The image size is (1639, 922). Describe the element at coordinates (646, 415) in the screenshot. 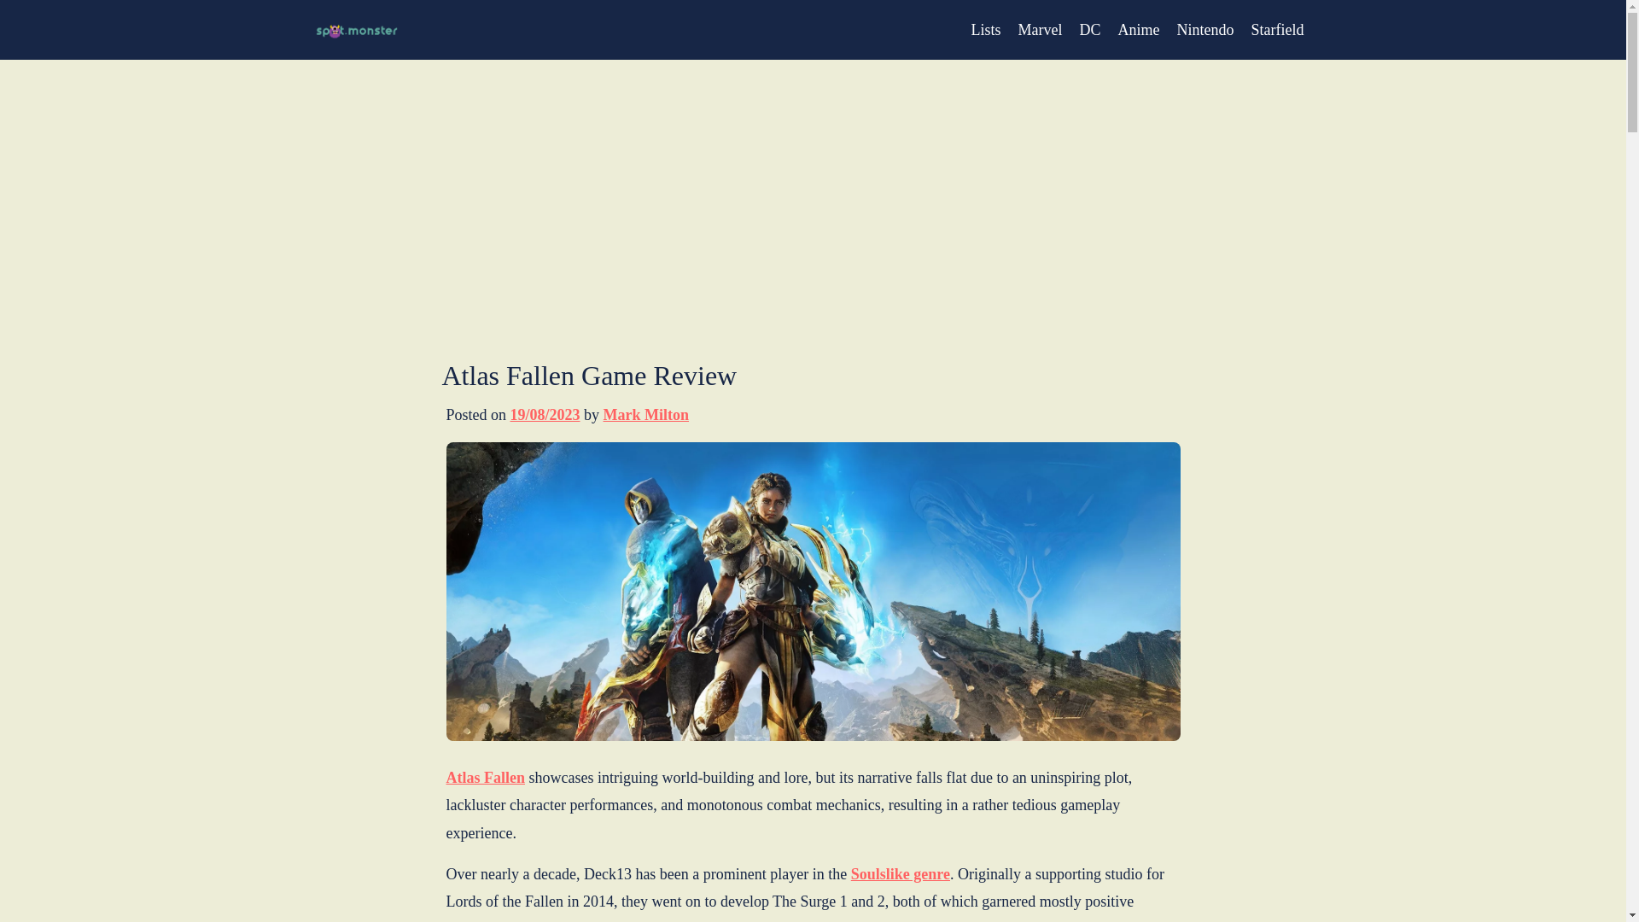

I see `Mark Milton` at that location.